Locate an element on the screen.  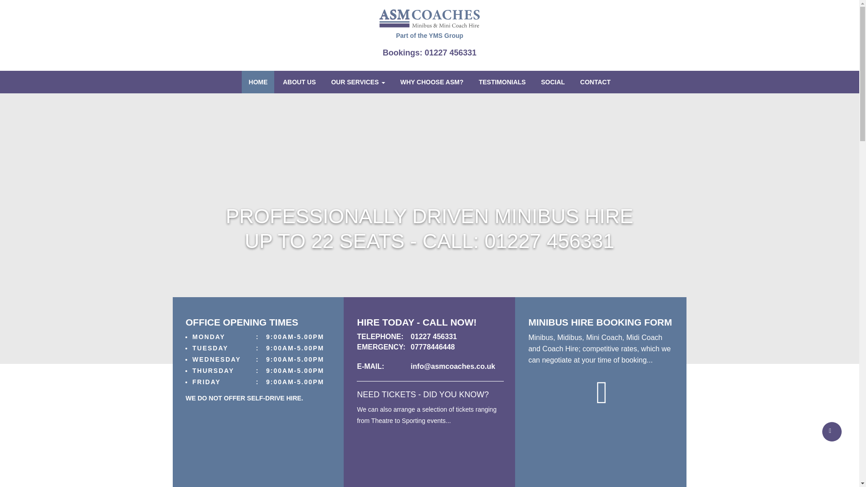
07778446448 is located at coordinates (433, 347).